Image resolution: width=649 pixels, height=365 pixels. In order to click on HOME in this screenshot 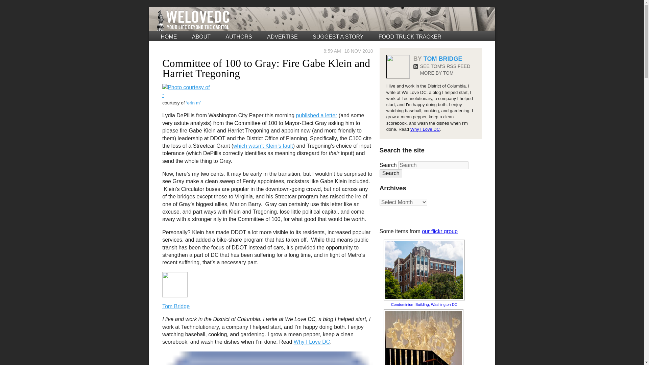, I will do `click(169, 36)`.